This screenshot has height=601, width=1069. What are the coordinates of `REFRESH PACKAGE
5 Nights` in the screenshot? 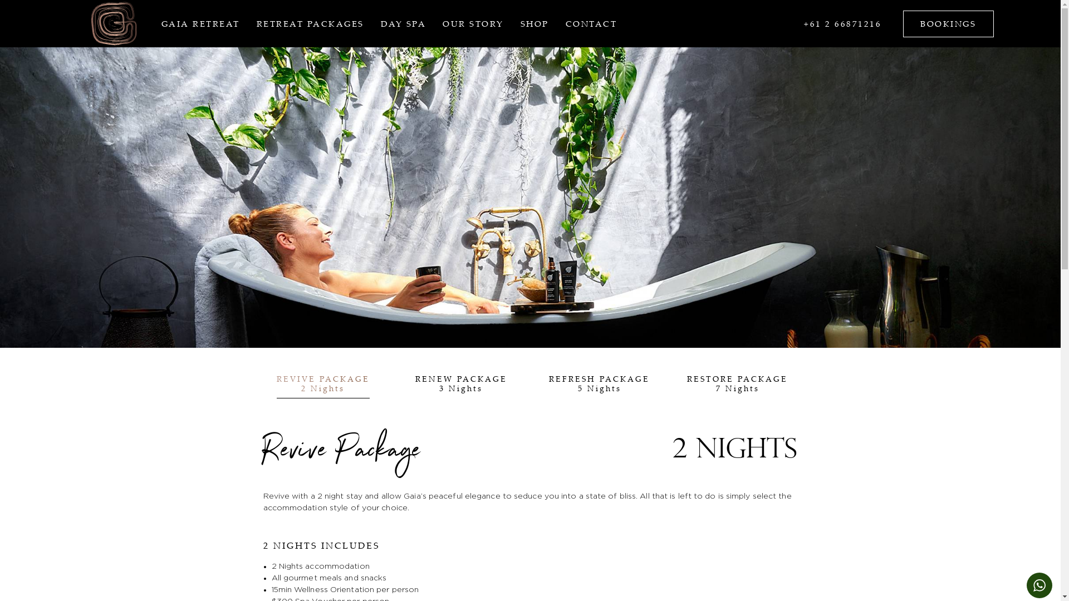 It's located at (599, 383).